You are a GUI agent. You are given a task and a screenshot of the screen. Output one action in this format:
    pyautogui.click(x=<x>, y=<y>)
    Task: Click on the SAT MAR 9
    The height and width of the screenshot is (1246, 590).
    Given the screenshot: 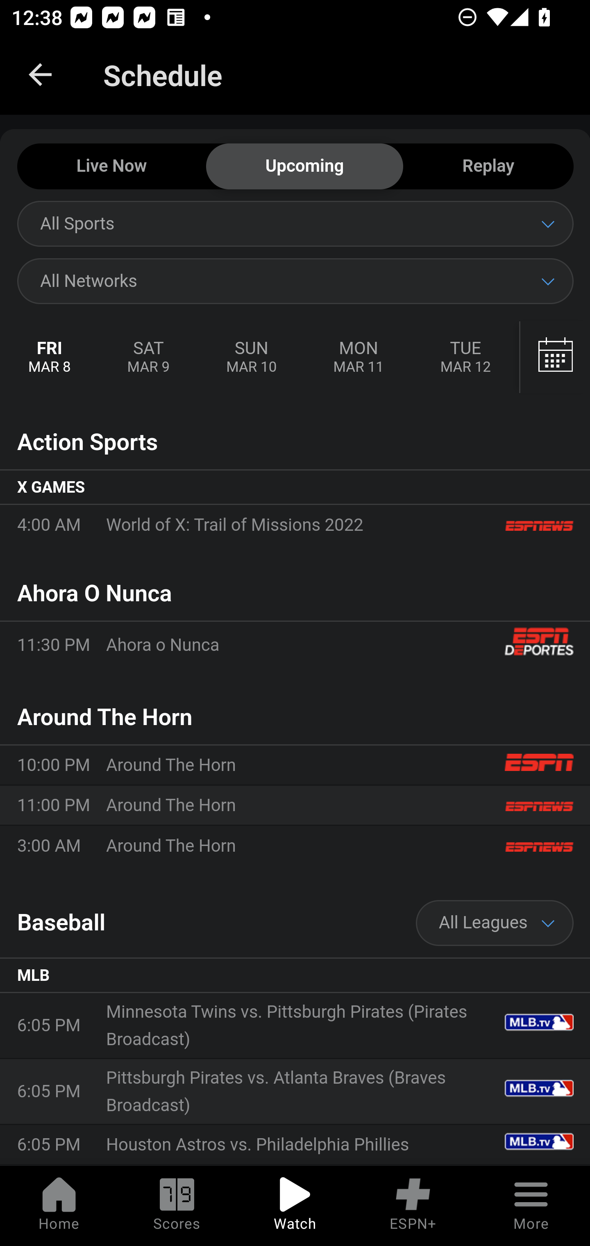 What is the action you would take?
    pyautogui.click(x=148, y=357)
    